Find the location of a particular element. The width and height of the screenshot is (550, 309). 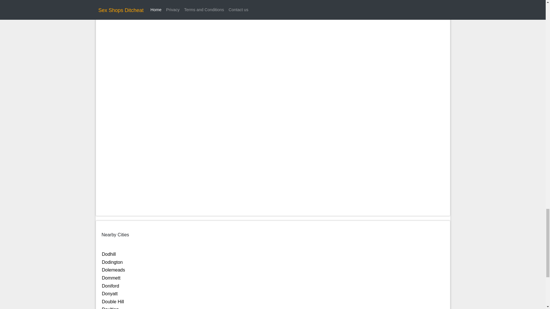

Donyatt is located at coordinates (109, 294).